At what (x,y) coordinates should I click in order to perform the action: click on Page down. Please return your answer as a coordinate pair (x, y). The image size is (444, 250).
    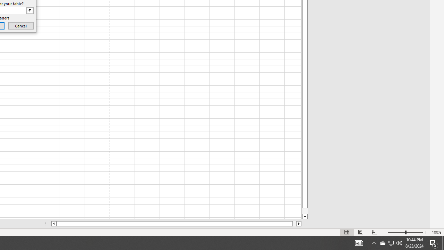
    Looking at the image, I should click on (305, 211).